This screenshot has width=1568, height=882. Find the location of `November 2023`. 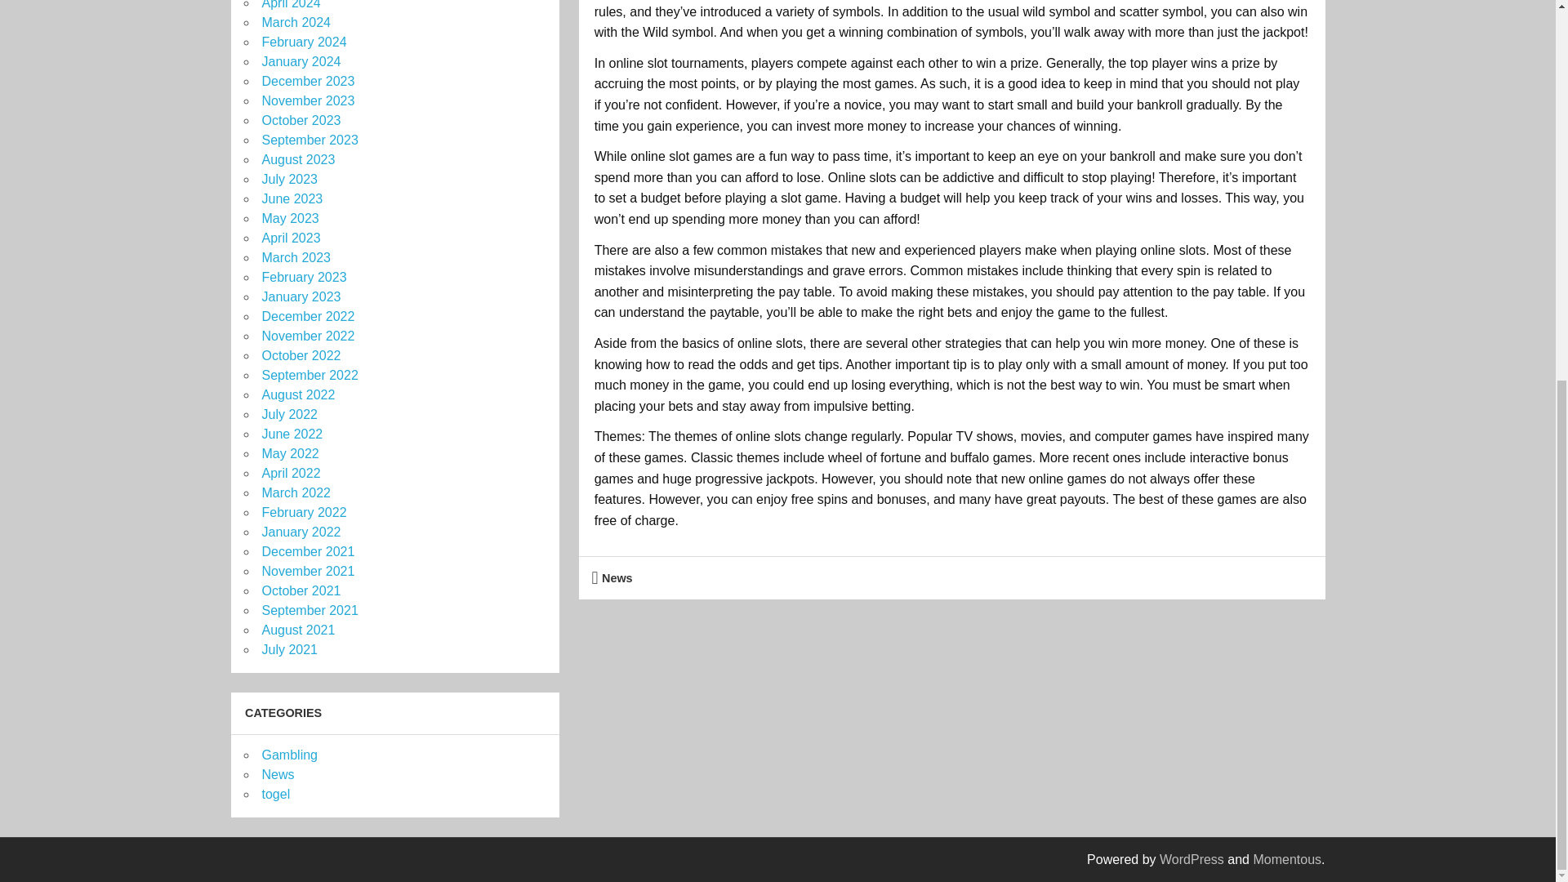

November 2023 is located at coordinates (307, 100).